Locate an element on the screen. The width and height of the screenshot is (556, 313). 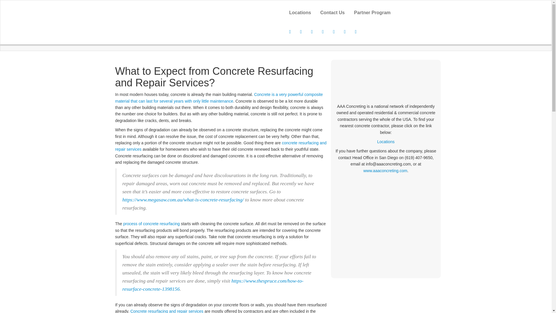
Partner Program is located at coordinates (372, 13).